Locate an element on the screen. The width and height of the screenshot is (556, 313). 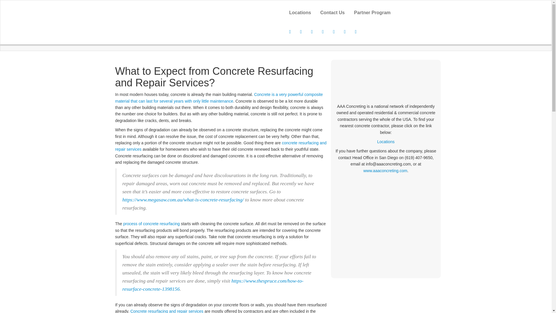
Partner Program is located at coordinates (372, 13).